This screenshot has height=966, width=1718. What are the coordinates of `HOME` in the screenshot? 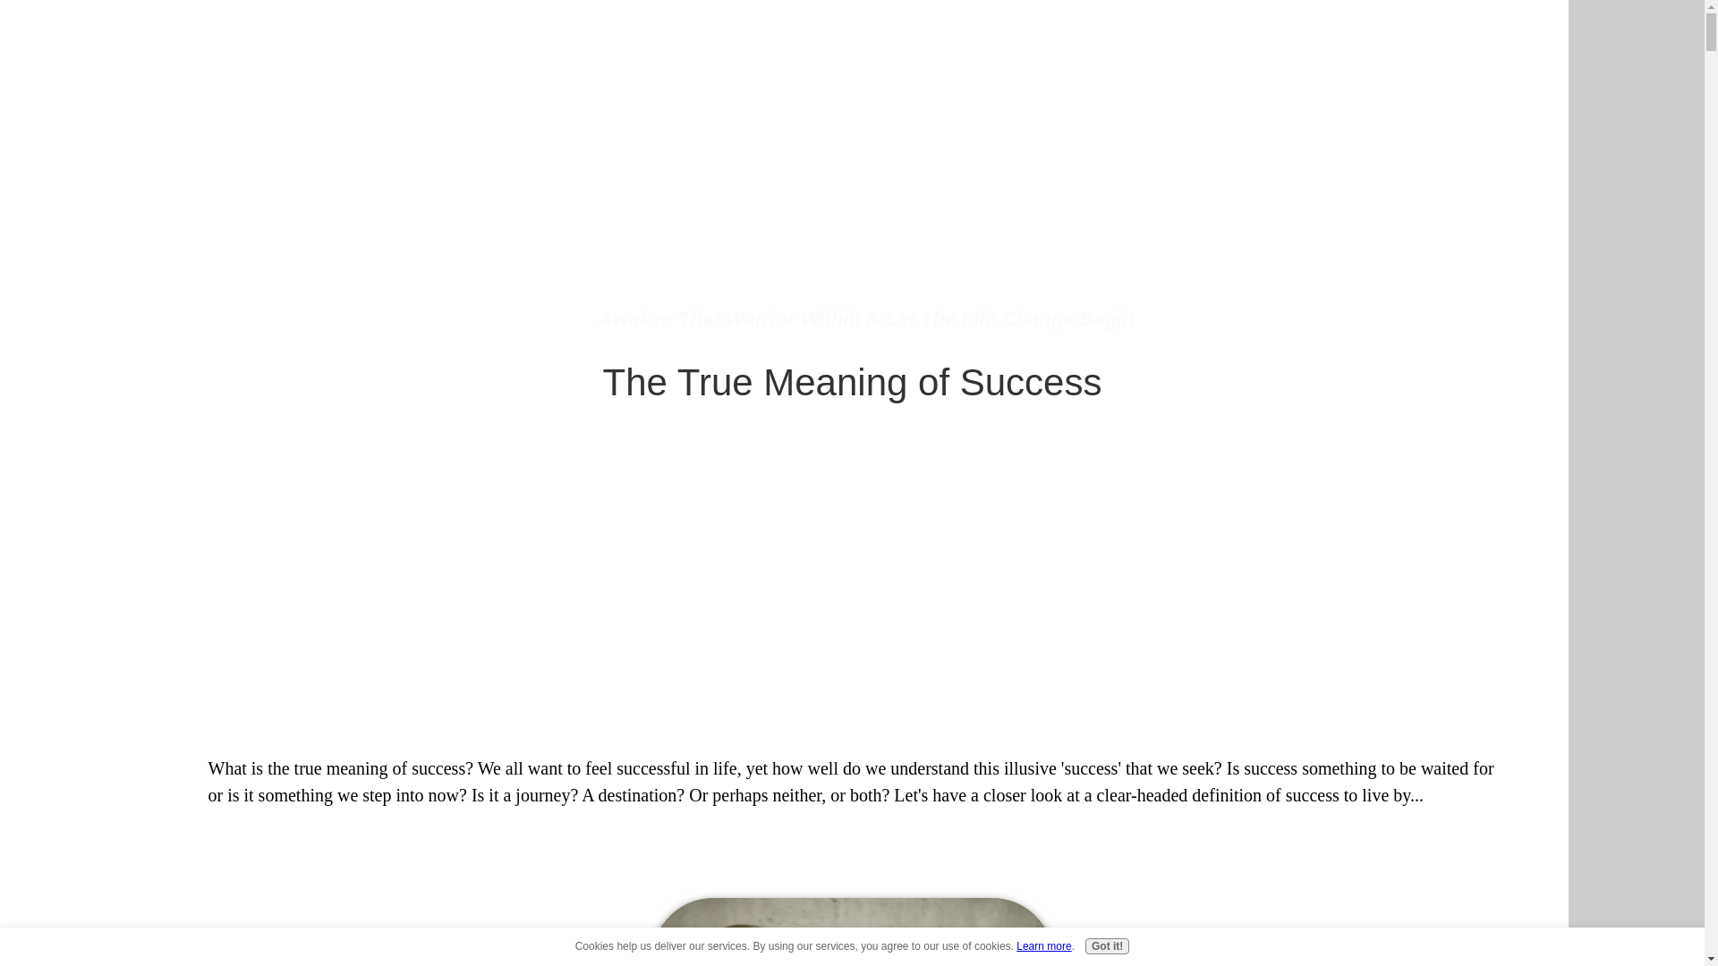 It's located at (357, 33).